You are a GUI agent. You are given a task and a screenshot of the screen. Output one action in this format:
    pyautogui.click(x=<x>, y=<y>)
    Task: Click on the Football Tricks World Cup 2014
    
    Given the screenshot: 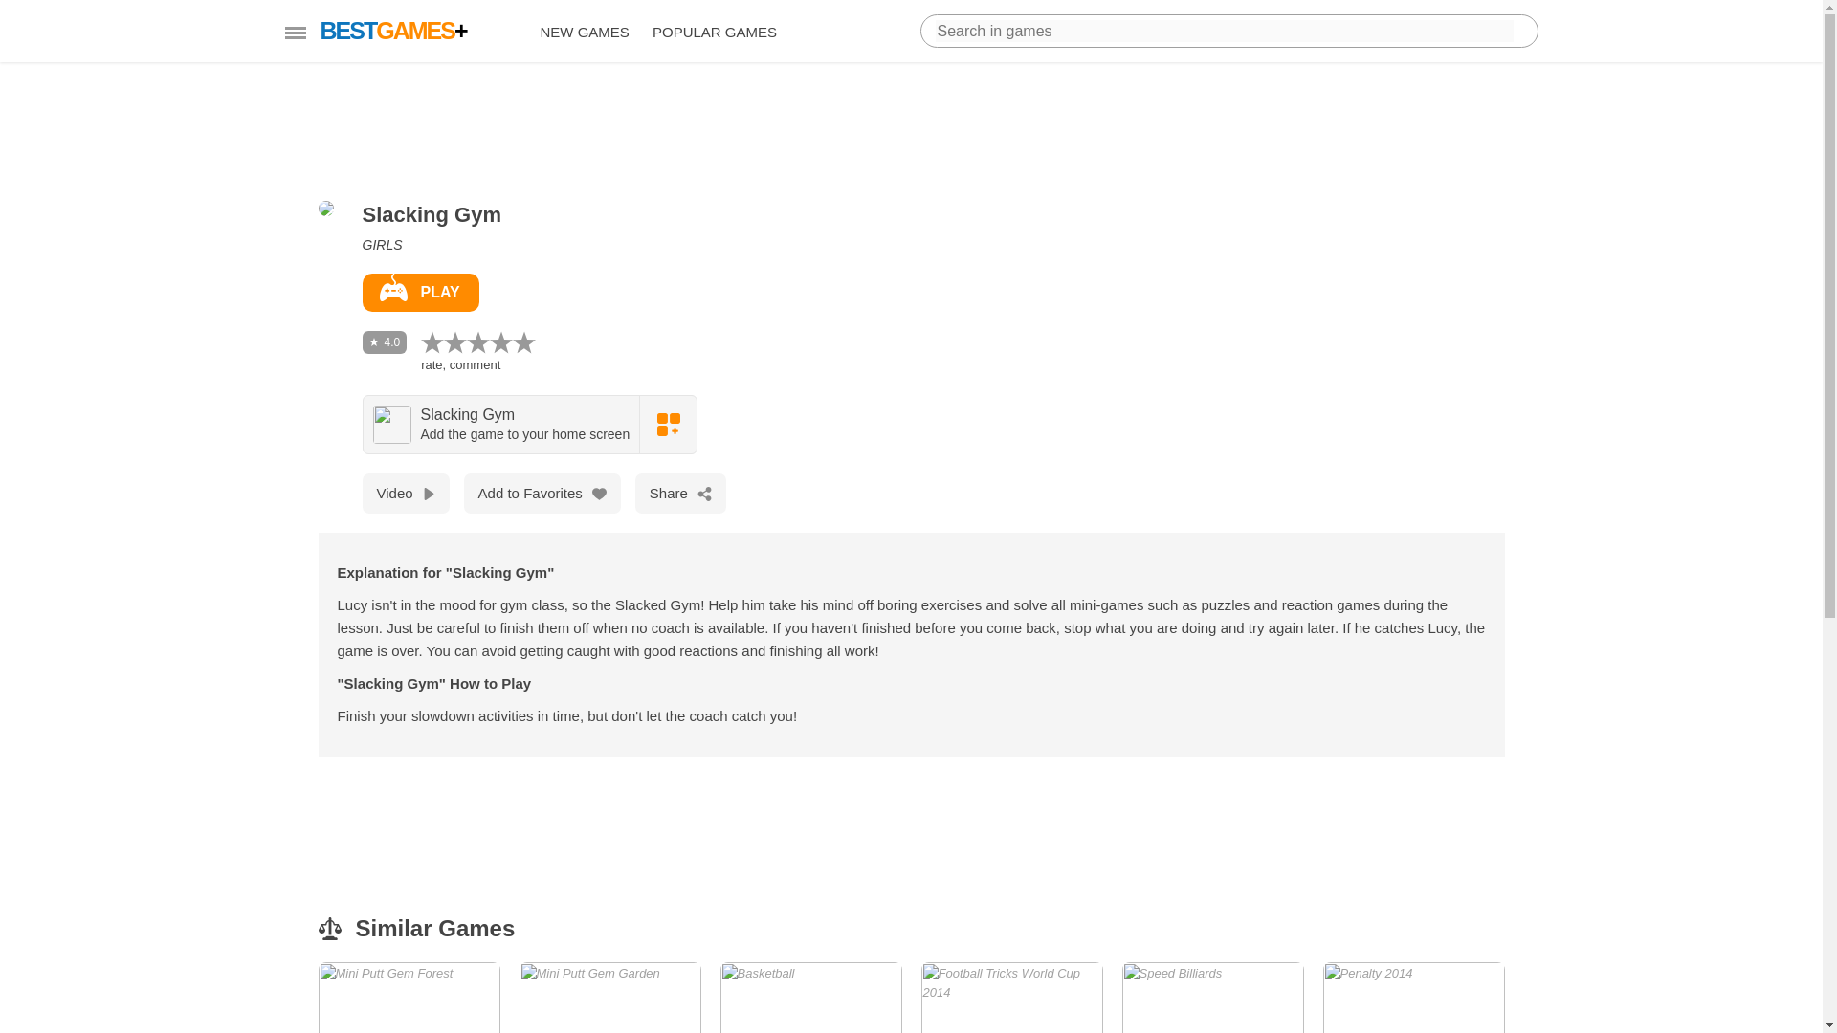 What is the action you would take?
    pyautogui.click(x=584, y=33)
    